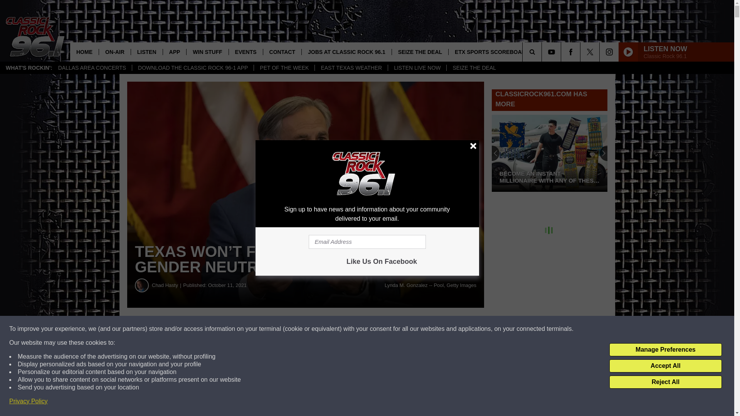 Image resolution: width=740 pixels, height=416 pixels. Describe the element at coordinates (474, 68) in the screenshot. I see `SEIZE THE DEAL` at that location.